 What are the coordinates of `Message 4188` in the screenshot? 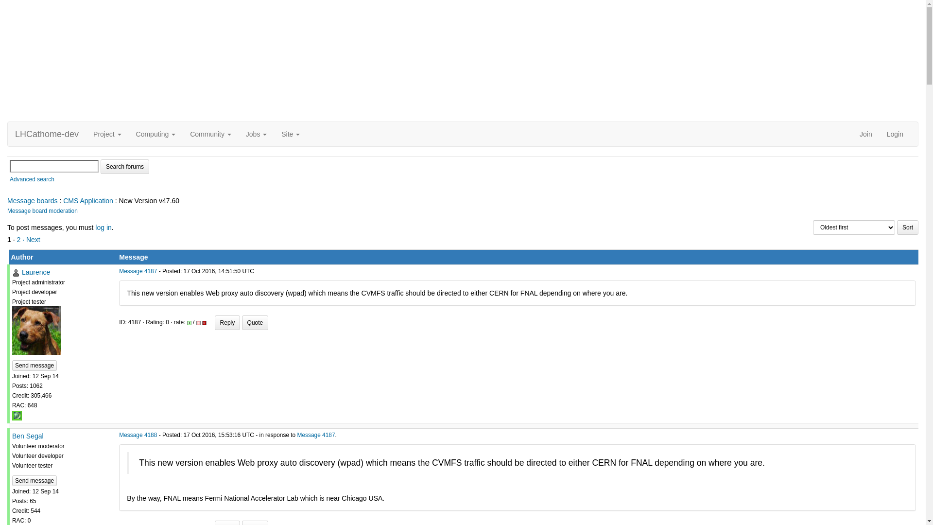 It's located at (138, 435).